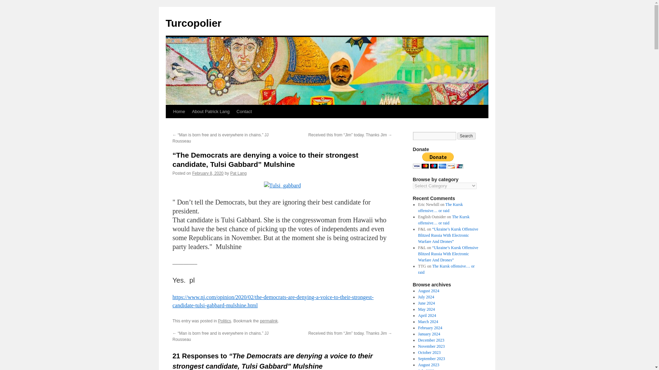  Describe the element at coordinates (208, 173) in the screenshot. I see `February 8, 2020` at that location.